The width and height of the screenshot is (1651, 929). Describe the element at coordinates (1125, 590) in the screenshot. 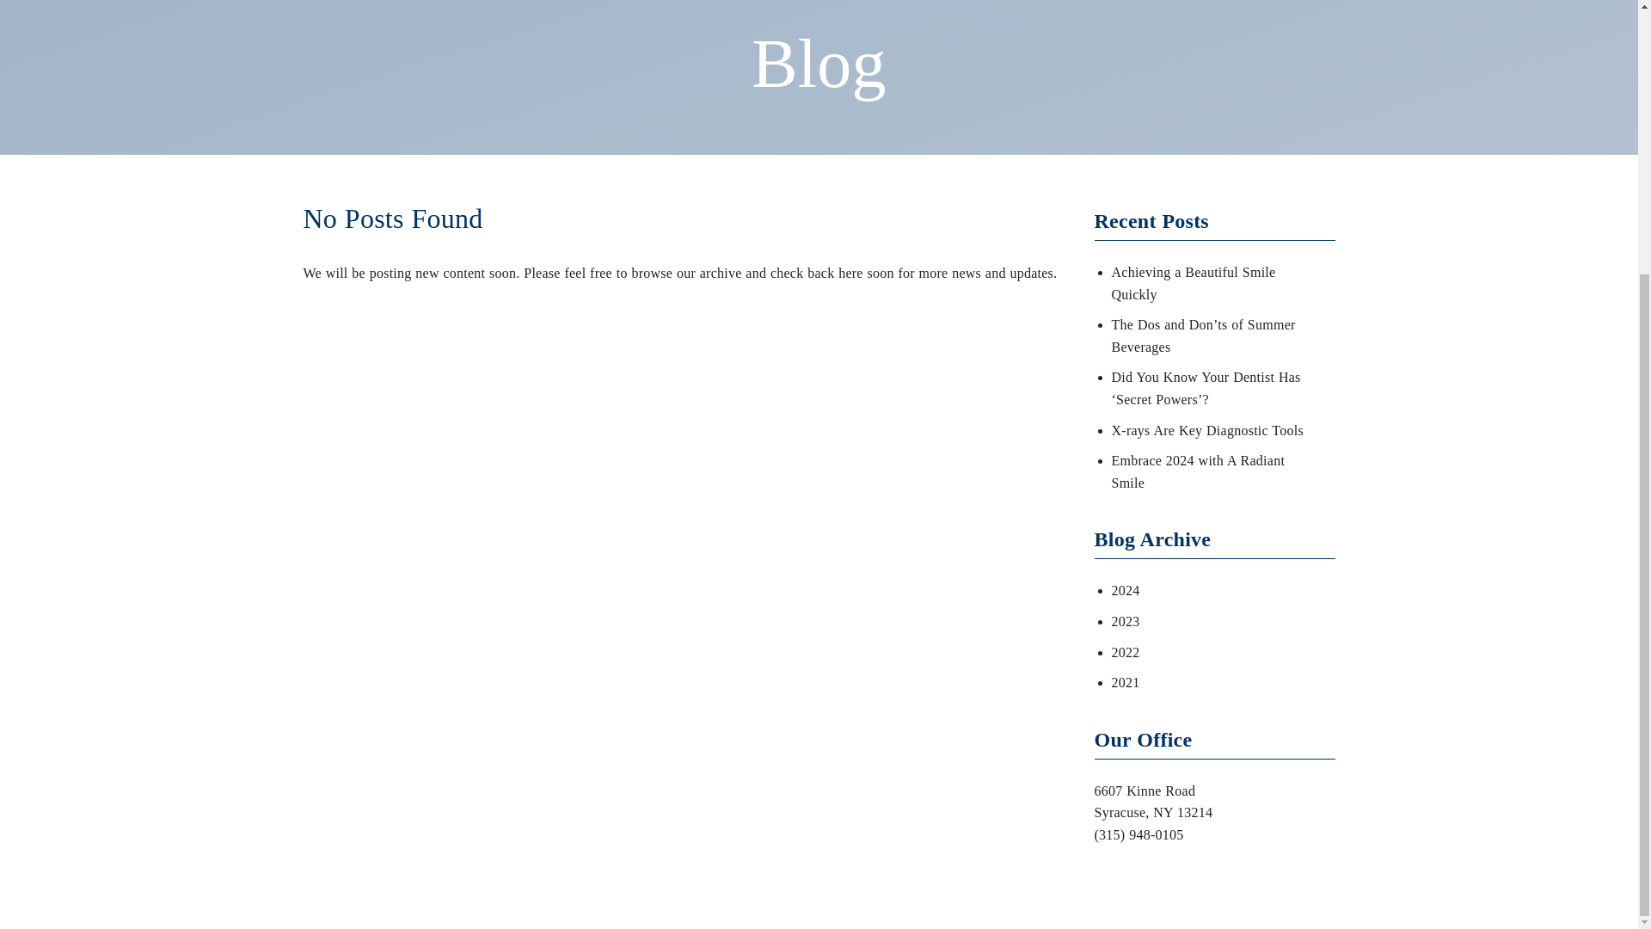

I see `2024` at that location.